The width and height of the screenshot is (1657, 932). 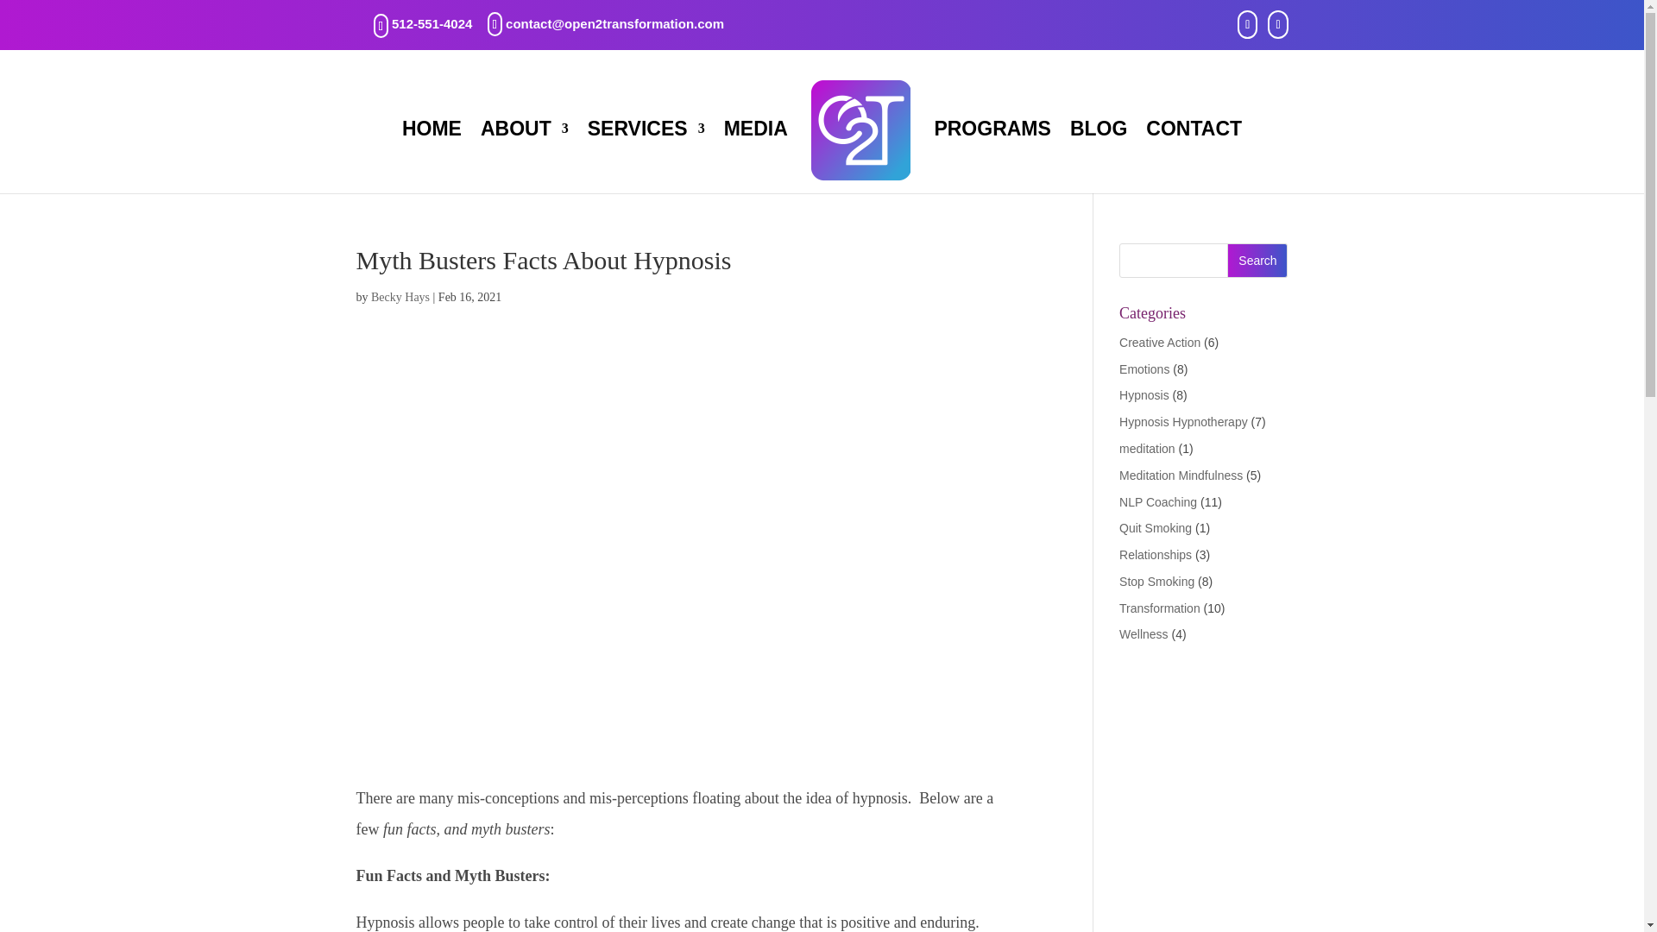 What do you see at coordinates (992, 157) in the screenshot?
I see `PROGRAMS` at bounding box center [992, 157].